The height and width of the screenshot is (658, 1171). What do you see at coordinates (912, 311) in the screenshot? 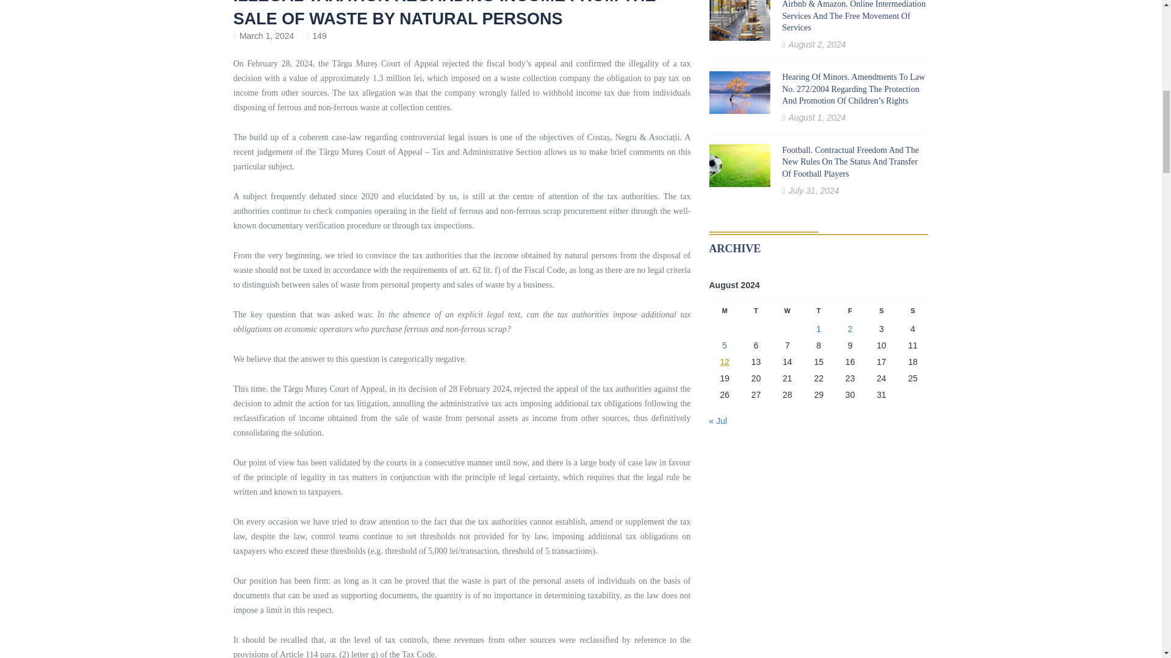
I see `Sunday` at bounding box center [912, 311].